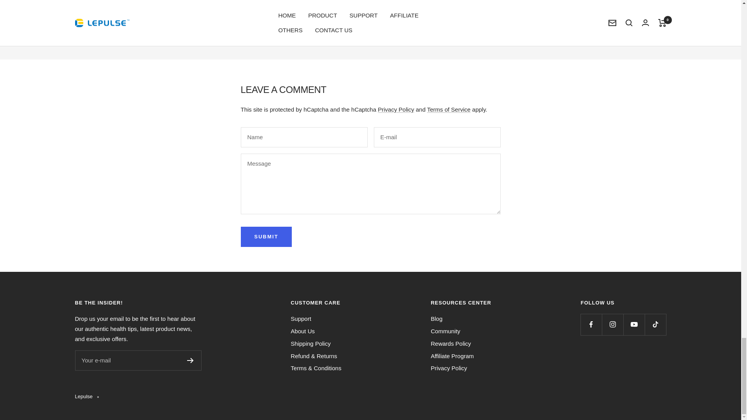 This screenshot has width=747, height=420. What do you see at coordinates (449, 110) in the screenshot?
I see `Terms of Service` at bounding box center [449, 110].